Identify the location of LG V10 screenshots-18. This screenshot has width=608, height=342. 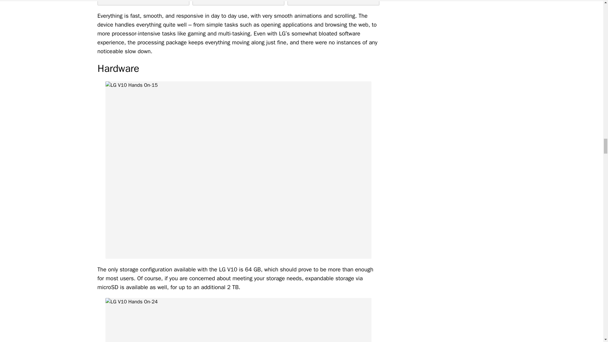
(333, 3).